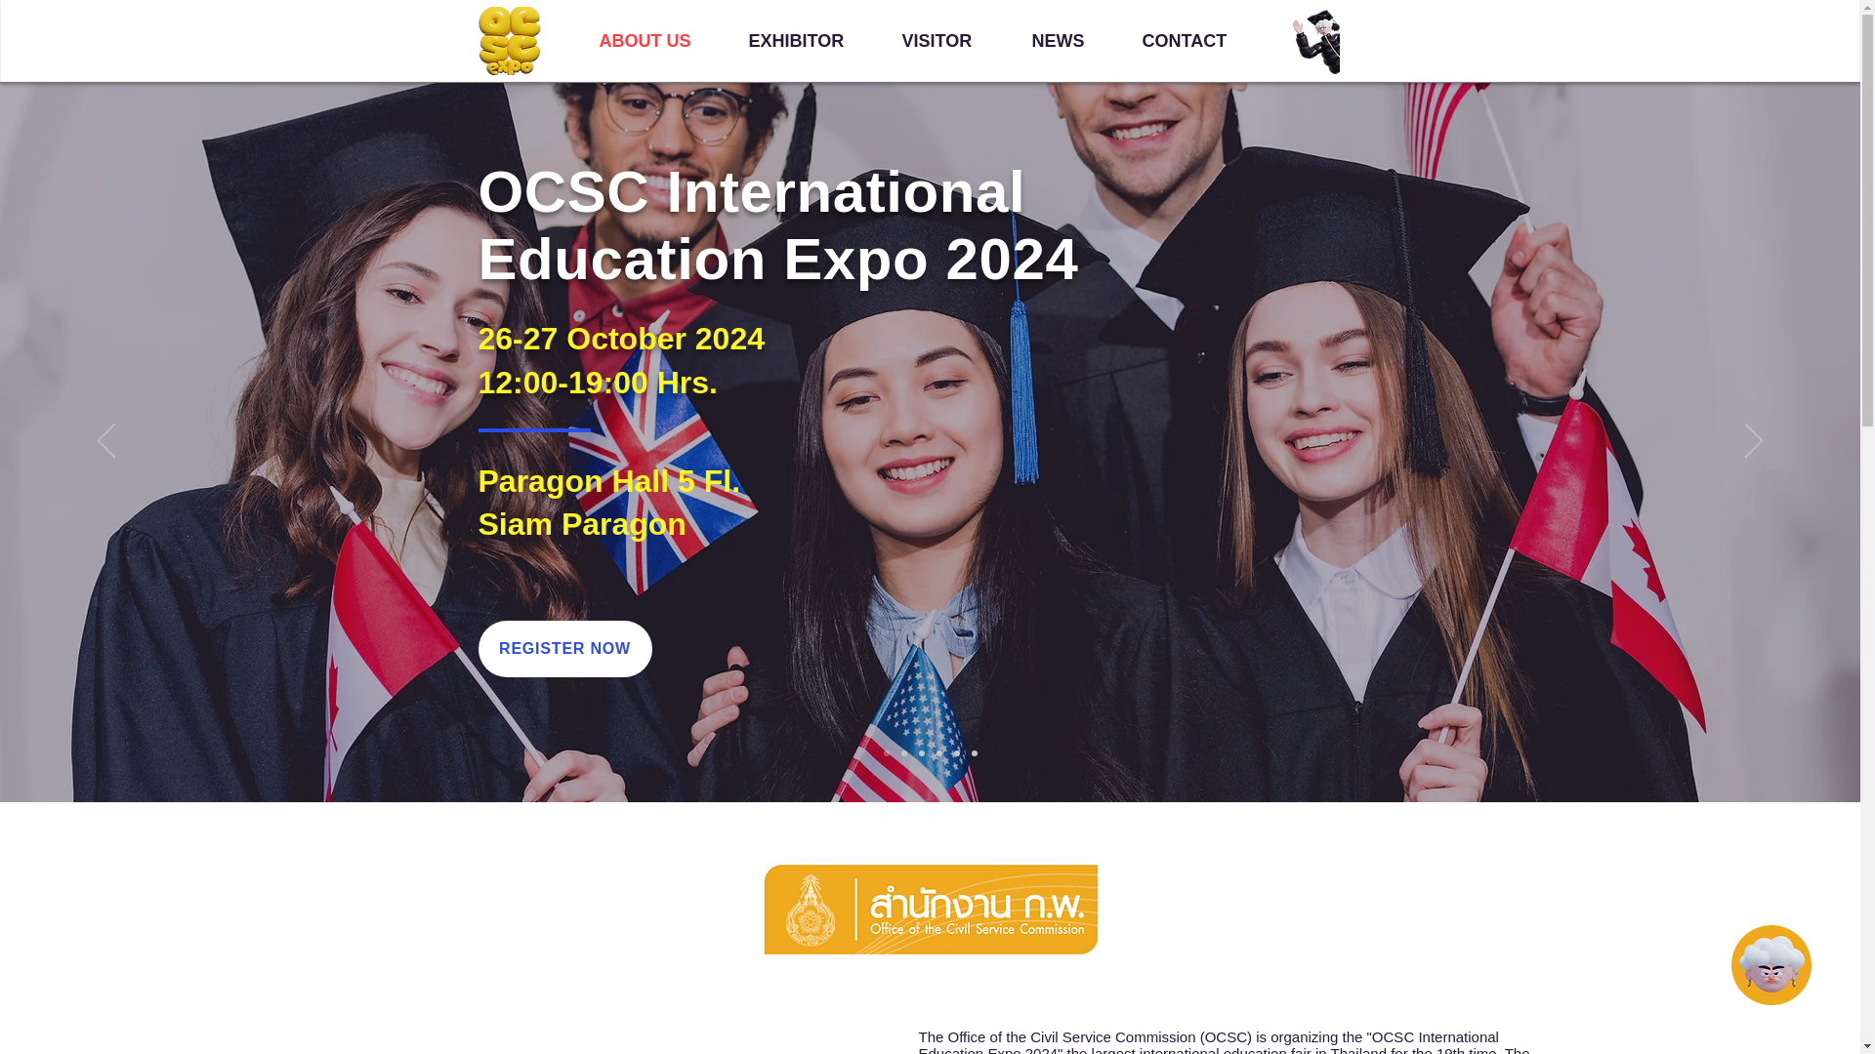 The height and width of the screenshot is (1054, 1875). Describe the element at coordinates (1072, 41) in the screenshot. I see `NEWS` at that location.